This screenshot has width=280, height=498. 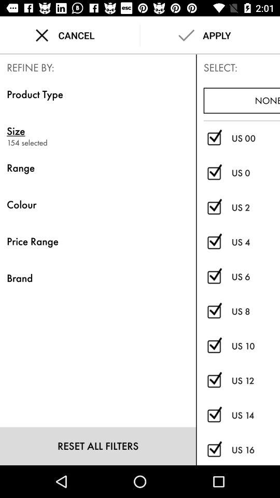 I want to click on select size to include, so click(x=214, y=381).